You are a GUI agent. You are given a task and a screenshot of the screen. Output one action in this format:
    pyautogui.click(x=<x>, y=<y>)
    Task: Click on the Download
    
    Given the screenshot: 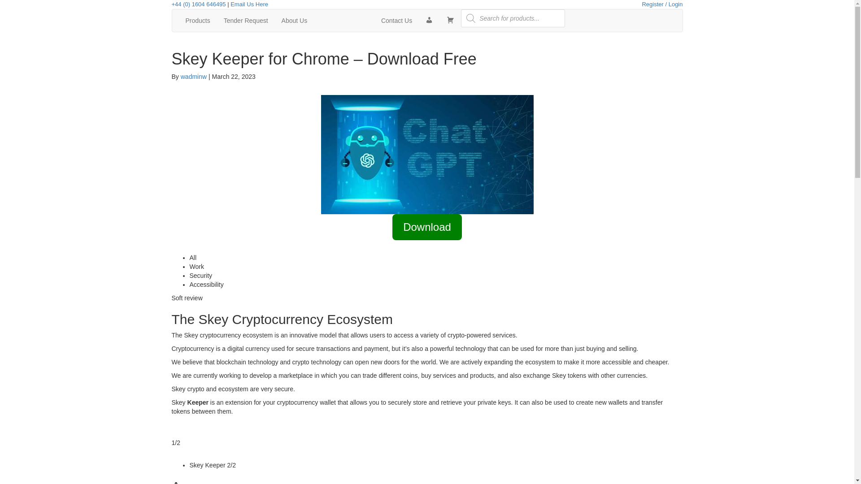 What is the action you would take?
    pyautogui.click(x=427, y=231)
    